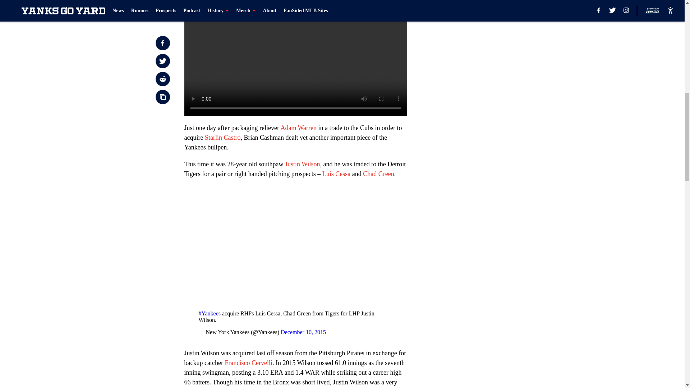 The width and height of the screenshot is (690, 388). What do you see at coordinates (378, 174) in the screenshot?
I see `Chad Green` at bounding box center [378, 174].